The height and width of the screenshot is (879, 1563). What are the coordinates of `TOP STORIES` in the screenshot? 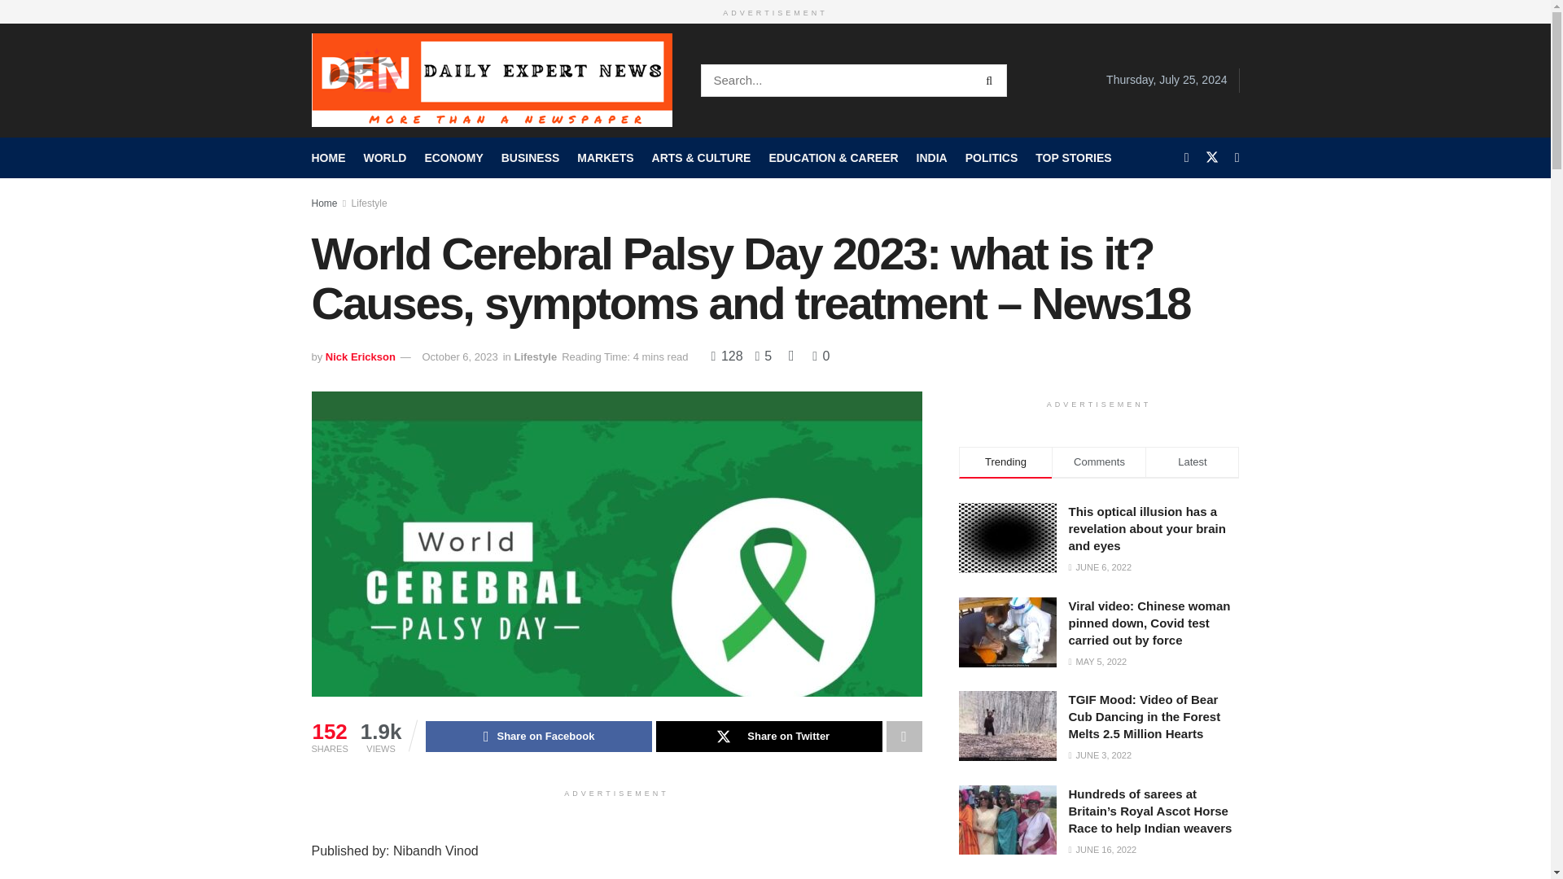 It's located at (1073, 157).